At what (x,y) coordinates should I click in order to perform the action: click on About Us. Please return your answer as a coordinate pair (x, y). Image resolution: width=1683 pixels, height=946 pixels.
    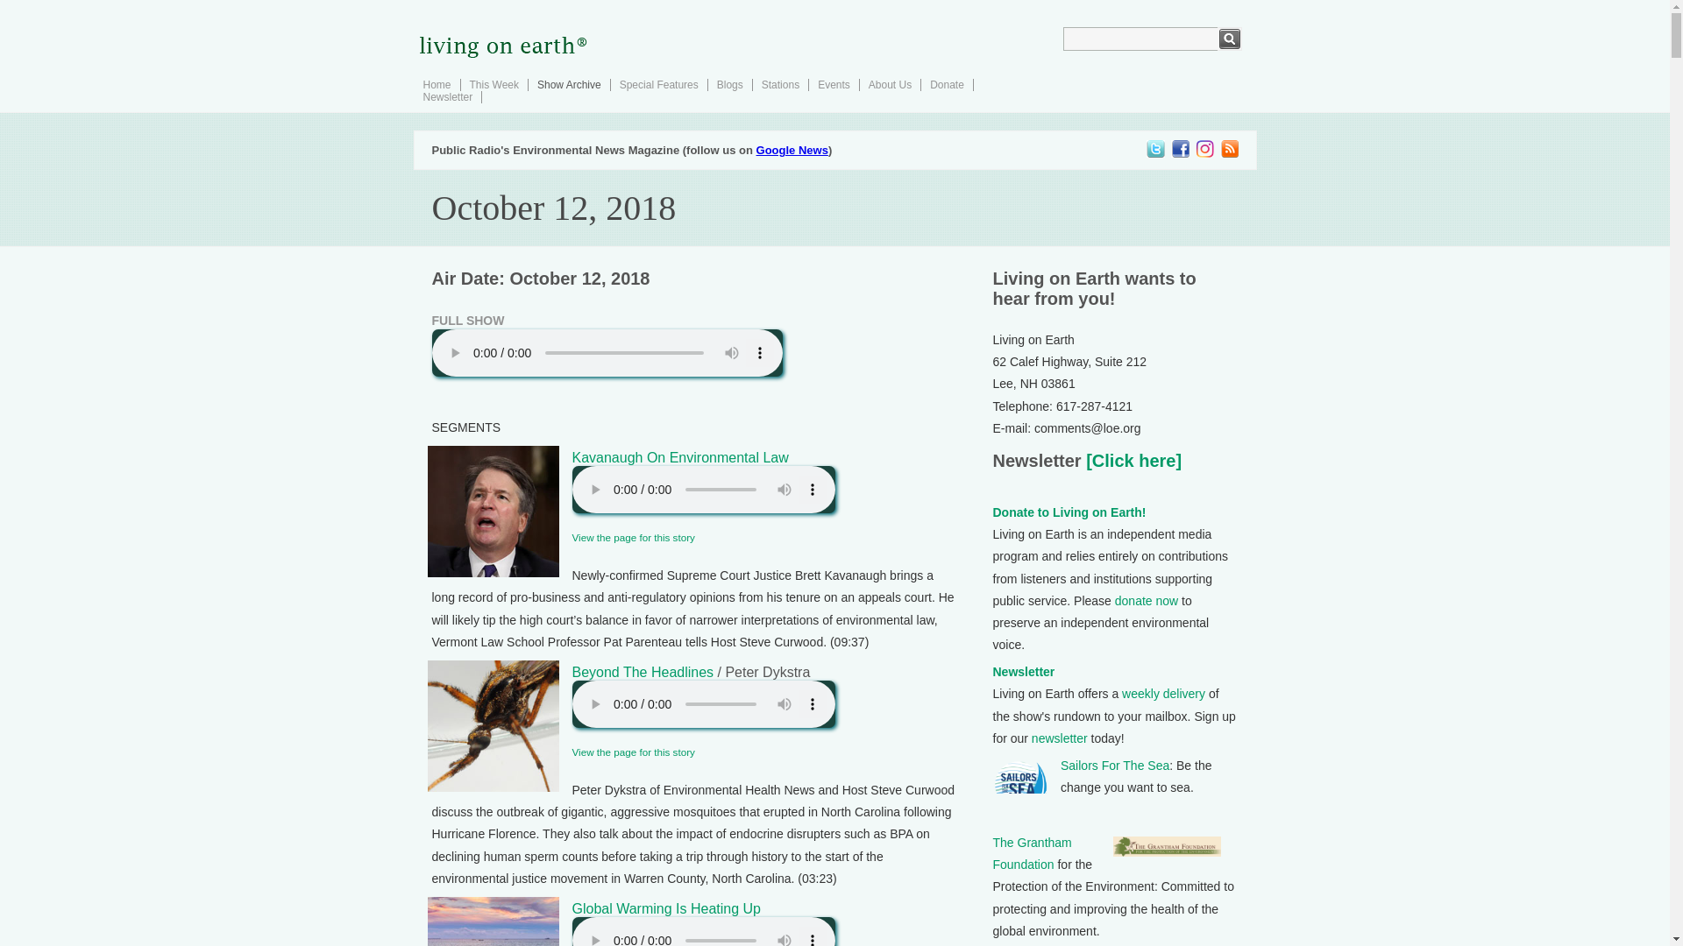
    Looking at the image, I should click on (890, 84).